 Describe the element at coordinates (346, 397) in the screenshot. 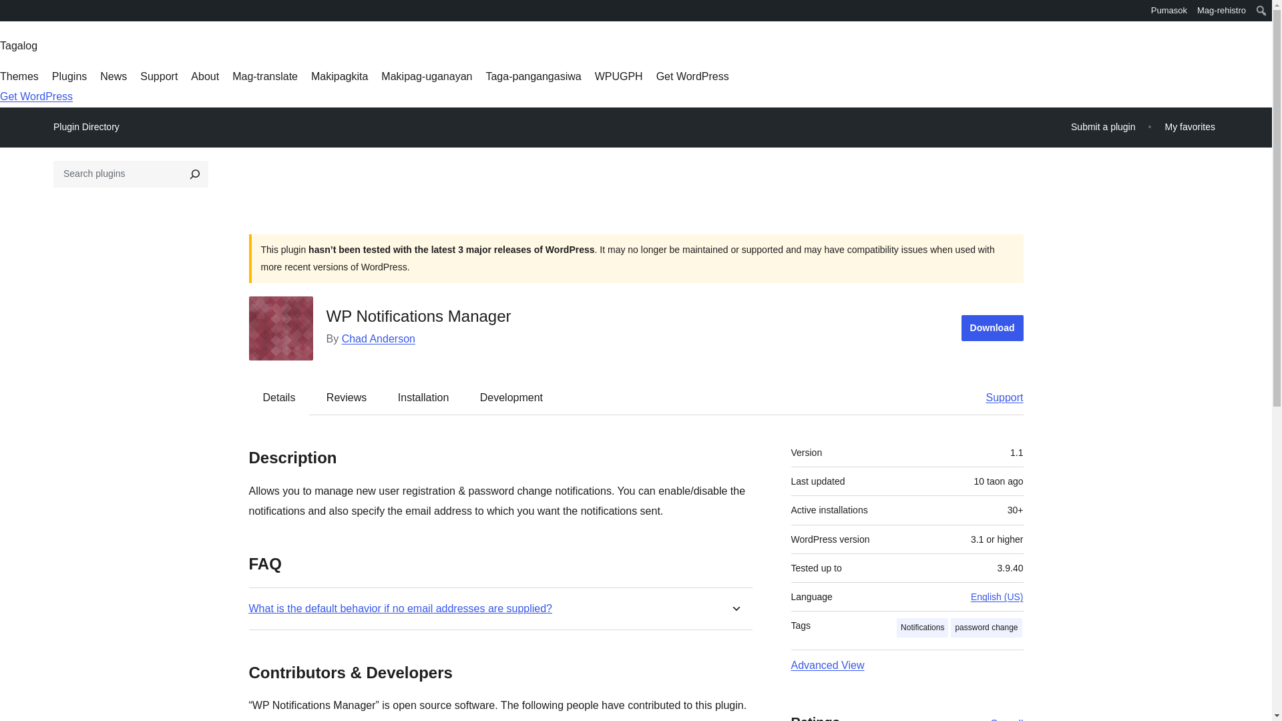

I see `Reviews` at that location.